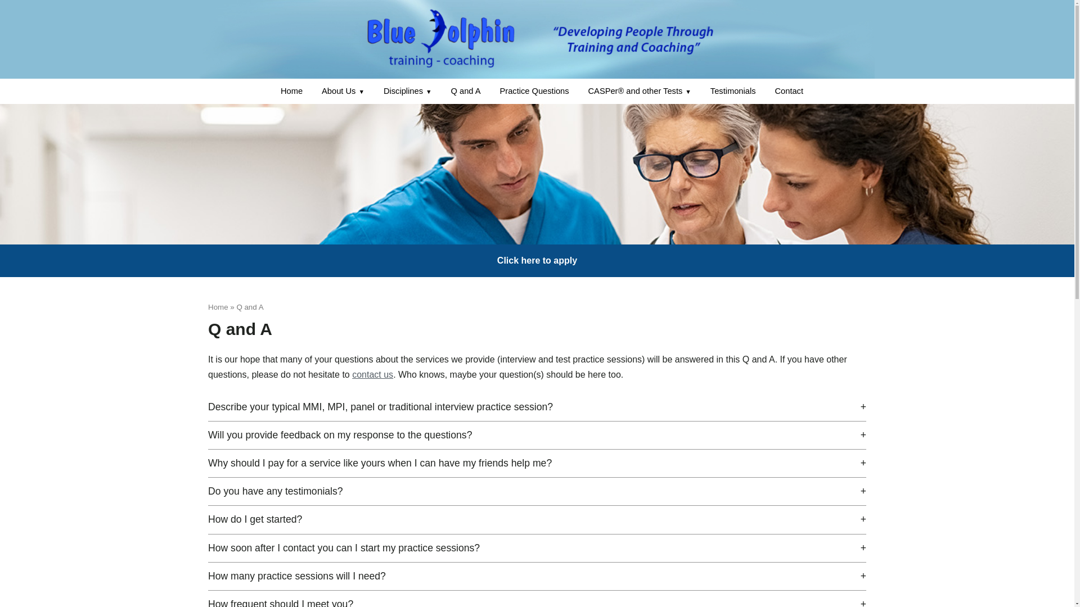 This screenshot has width=1080, height=607. I want to click on Disciplines, so click(407, 91).